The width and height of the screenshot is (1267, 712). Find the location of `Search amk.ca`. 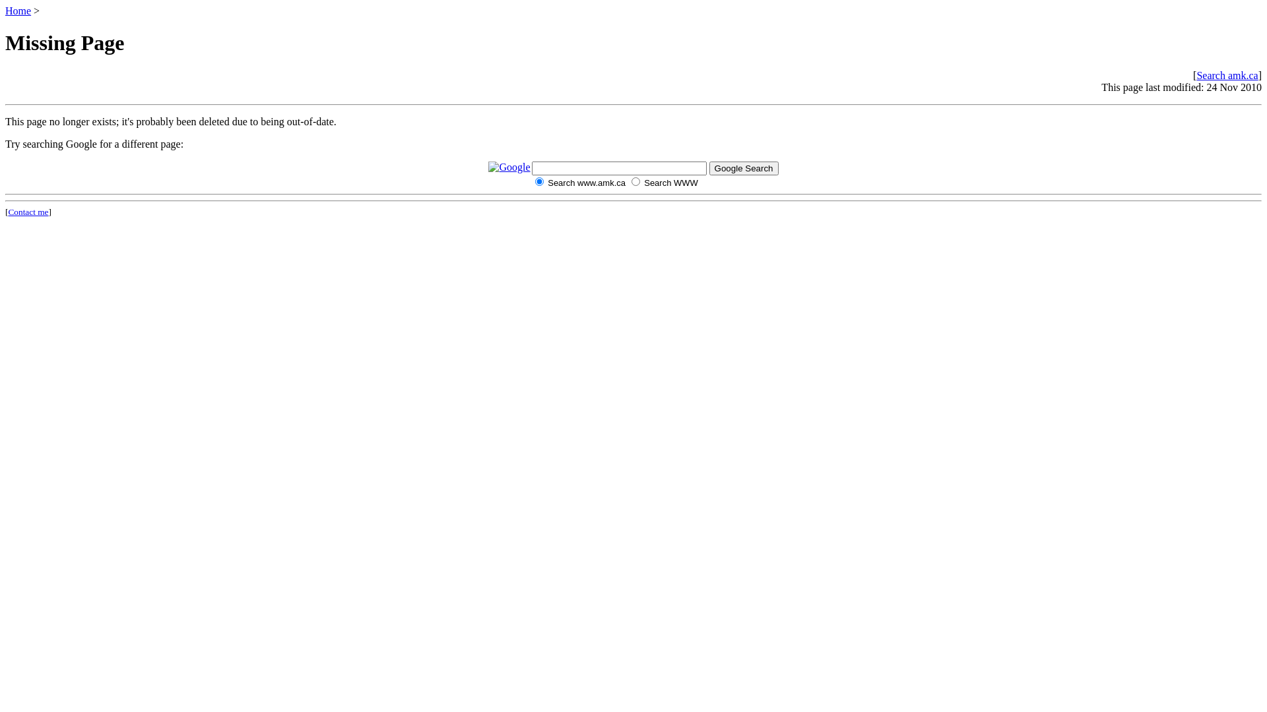

Search amk.ca is located at coordinates (1227, 75).